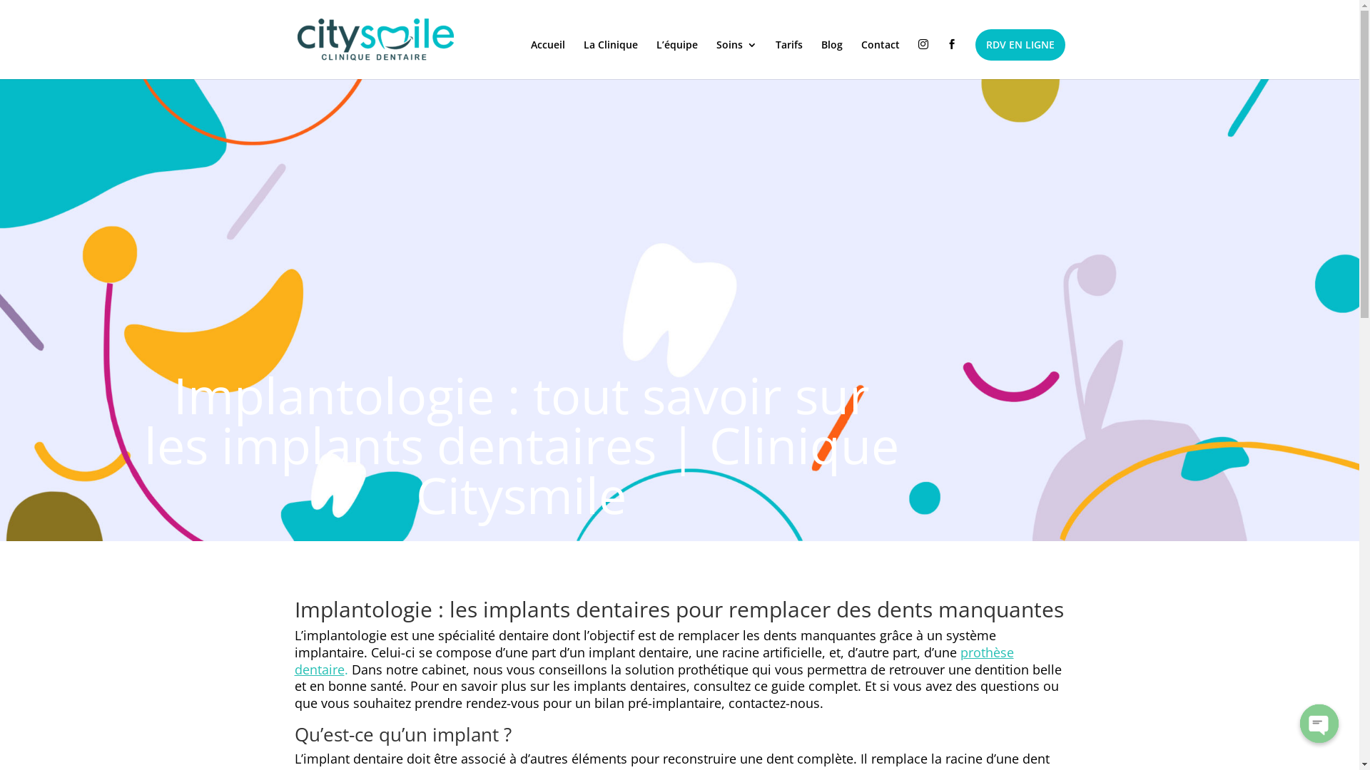  Describe the element at coordinates (880, 60) in the screenshot. I see `Contact` at that location.